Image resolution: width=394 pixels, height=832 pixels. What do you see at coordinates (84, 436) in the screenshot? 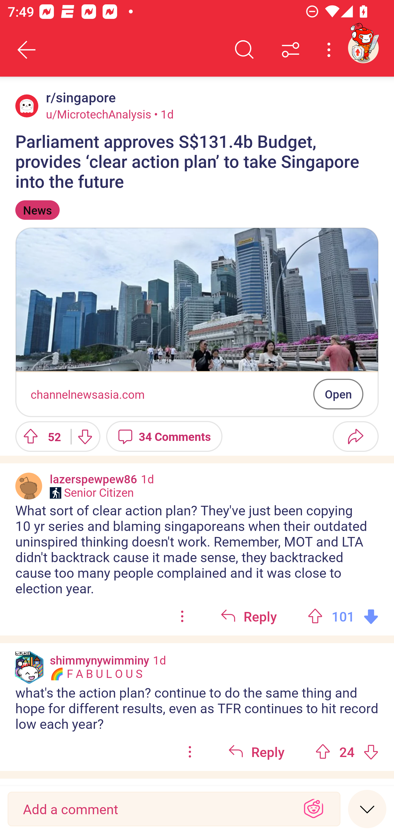
I see `Downvote` at bounding box center [84, 436].